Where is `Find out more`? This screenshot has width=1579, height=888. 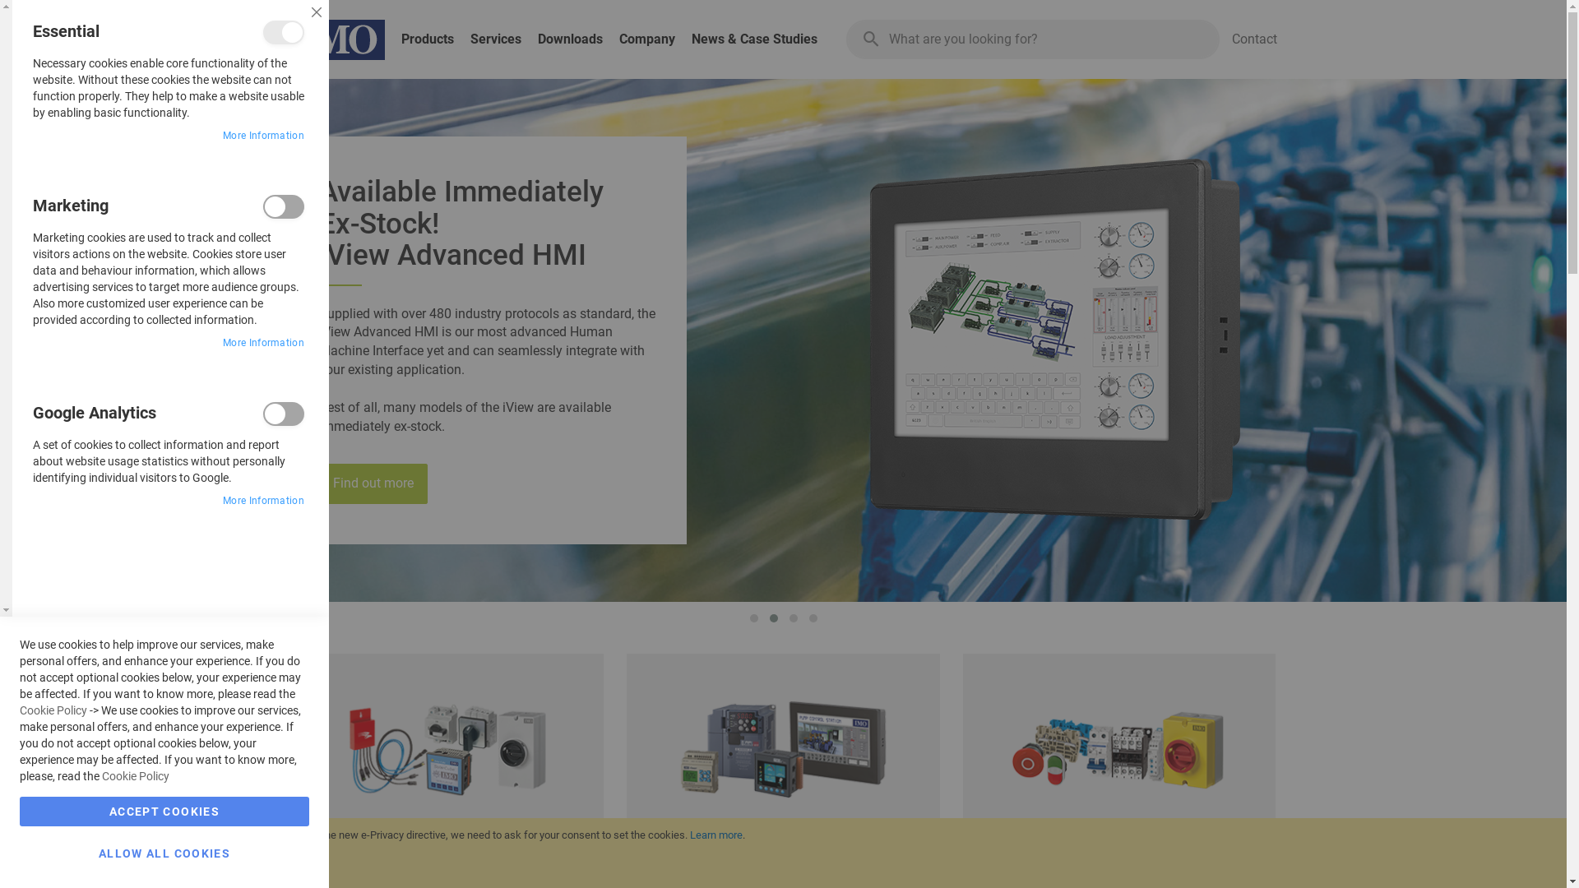
Find out more is located at coordinates (373, 483).